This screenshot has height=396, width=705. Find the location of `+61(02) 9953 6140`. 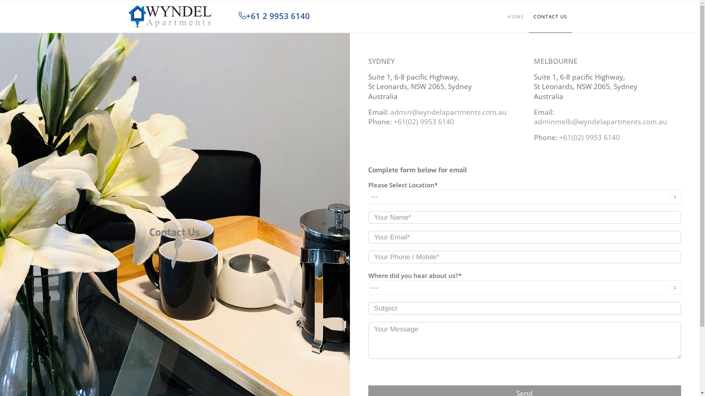

+61(02) 9953 6140 is located at coordinates (424, 122).